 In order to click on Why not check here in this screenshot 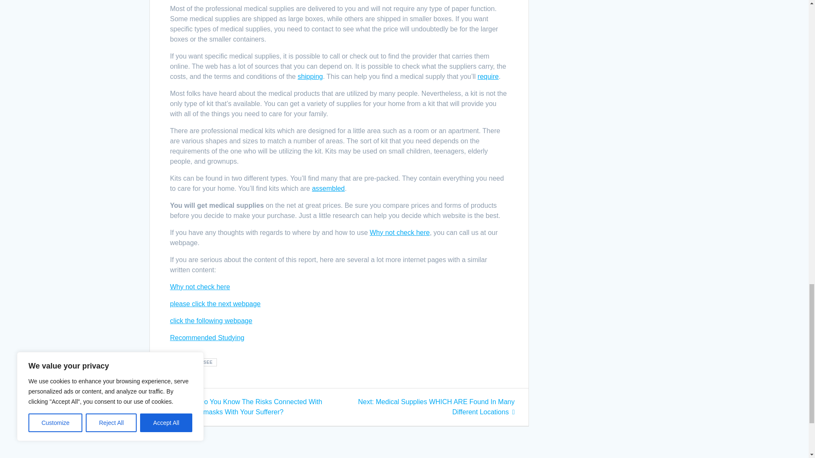, I will do `click(399, 212)`.